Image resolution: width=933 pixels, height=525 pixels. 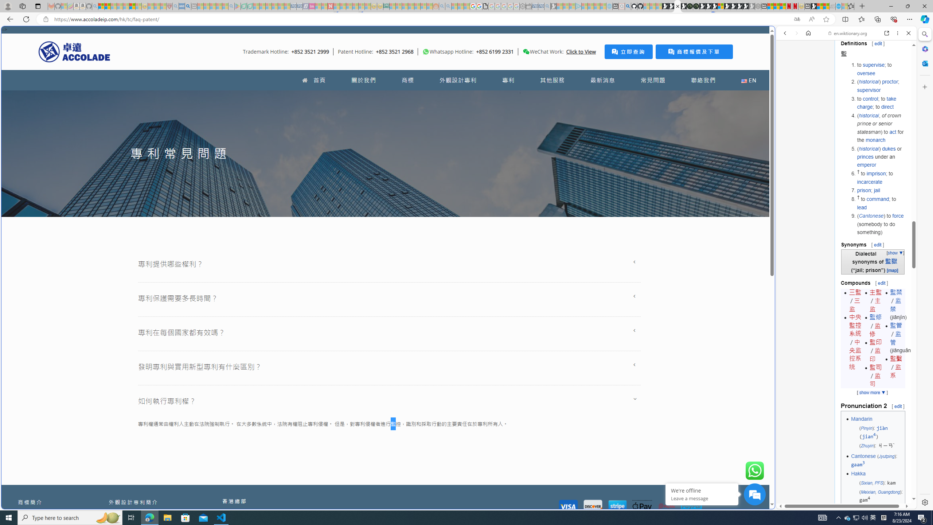 I want to click on Search or enter web address, so click(x=591, y=70).